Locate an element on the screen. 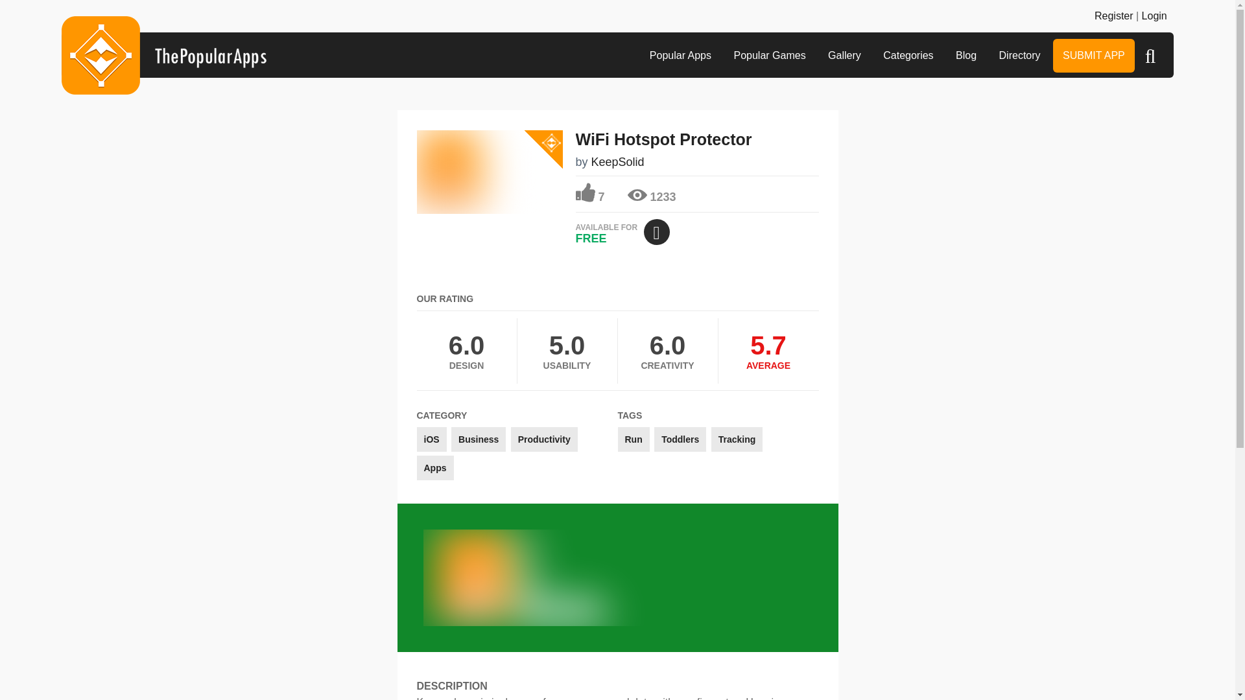 The image size is (1245, 700). SUBMIT APP is located at coordinates (1093, 56).